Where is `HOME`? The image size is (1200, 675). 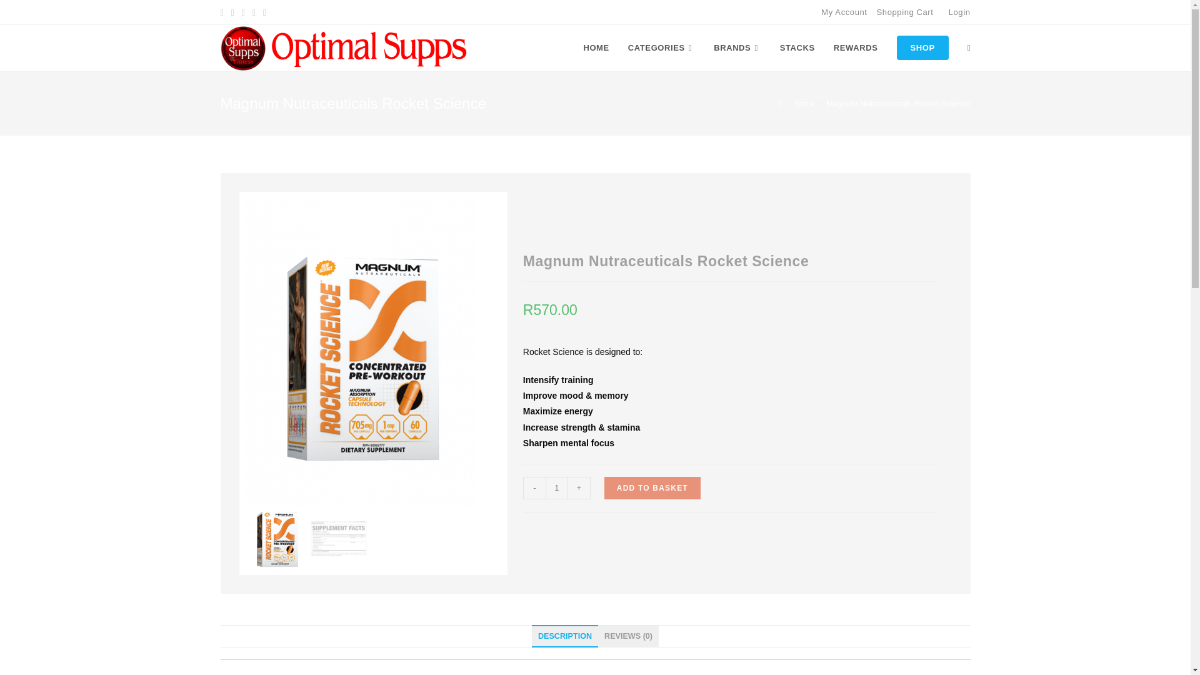 HOME is located at coordinates (595, 47).